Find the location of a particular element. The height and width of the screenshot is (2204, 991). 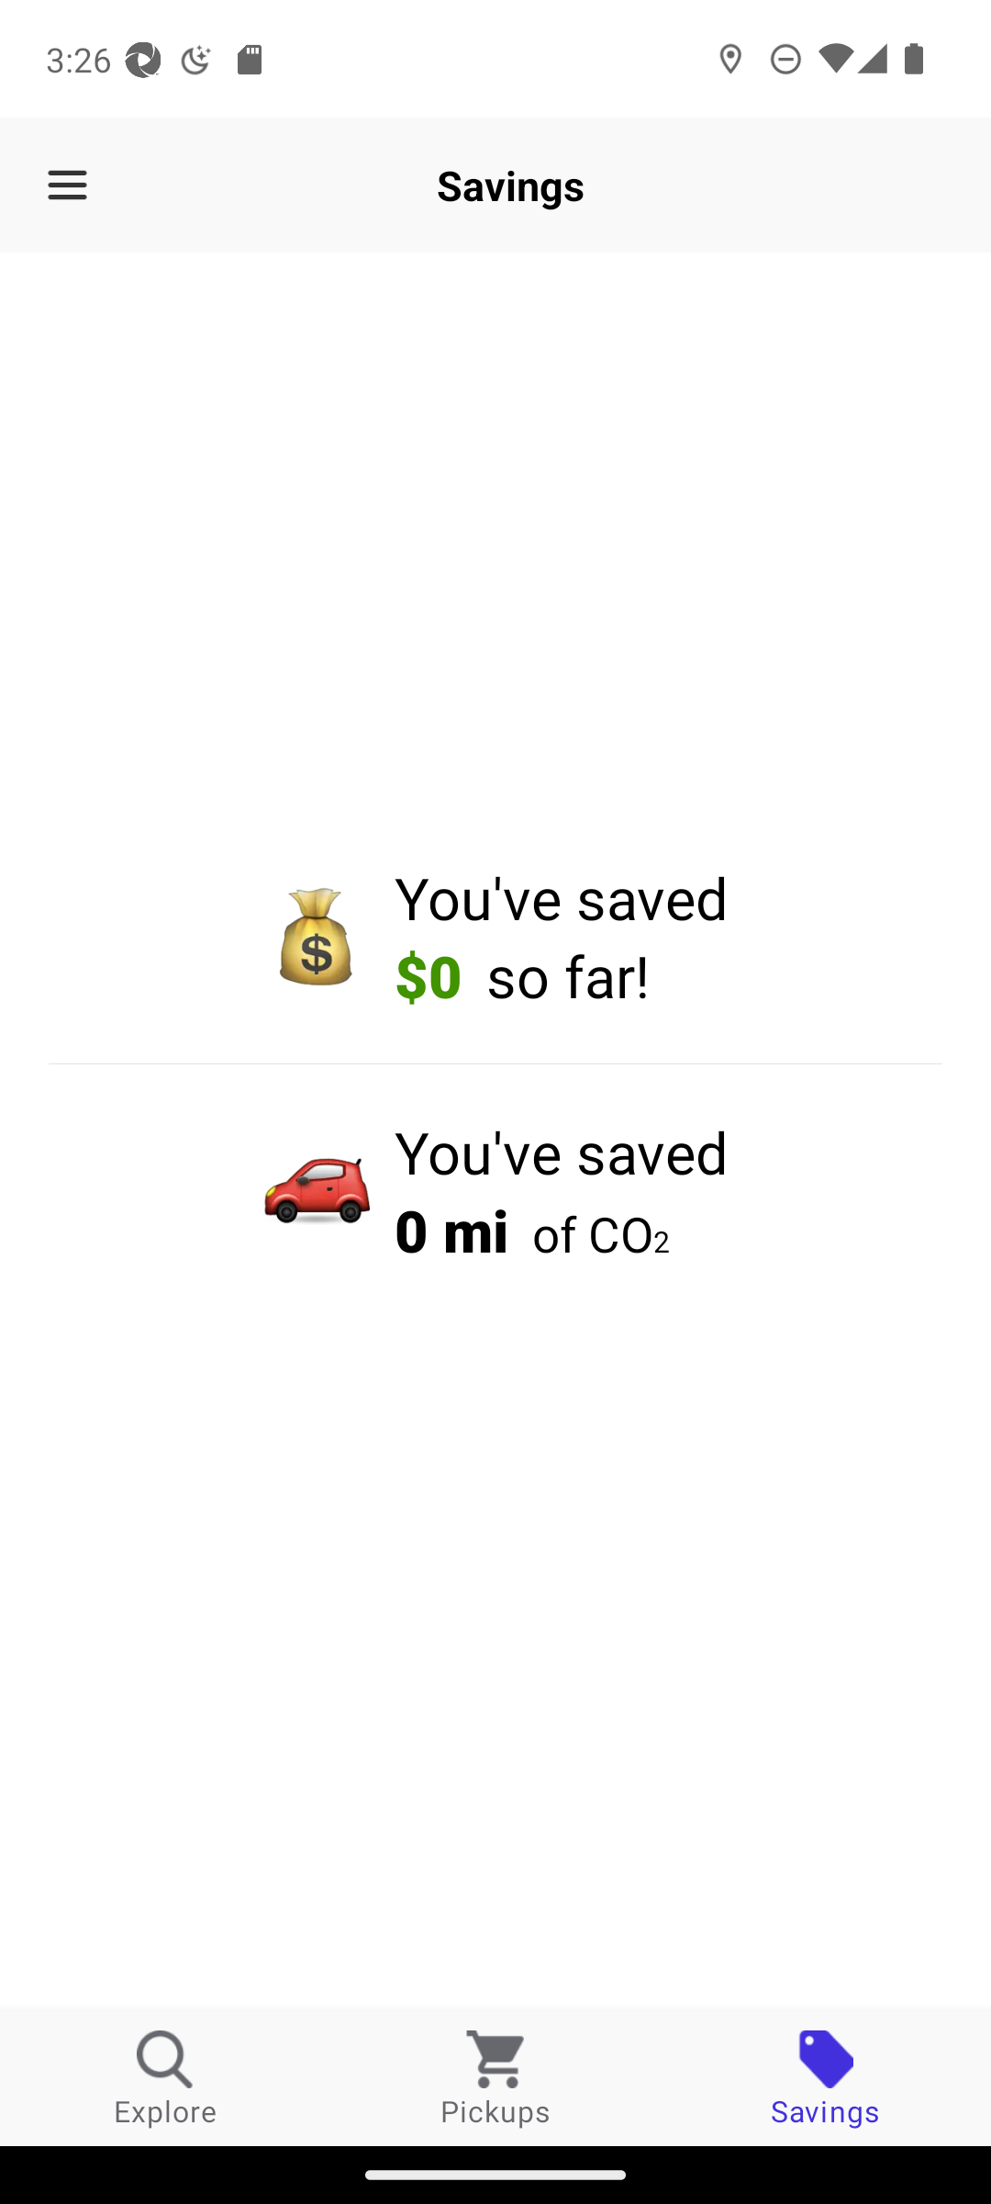

Explore is located at coordinates (165, 2077).